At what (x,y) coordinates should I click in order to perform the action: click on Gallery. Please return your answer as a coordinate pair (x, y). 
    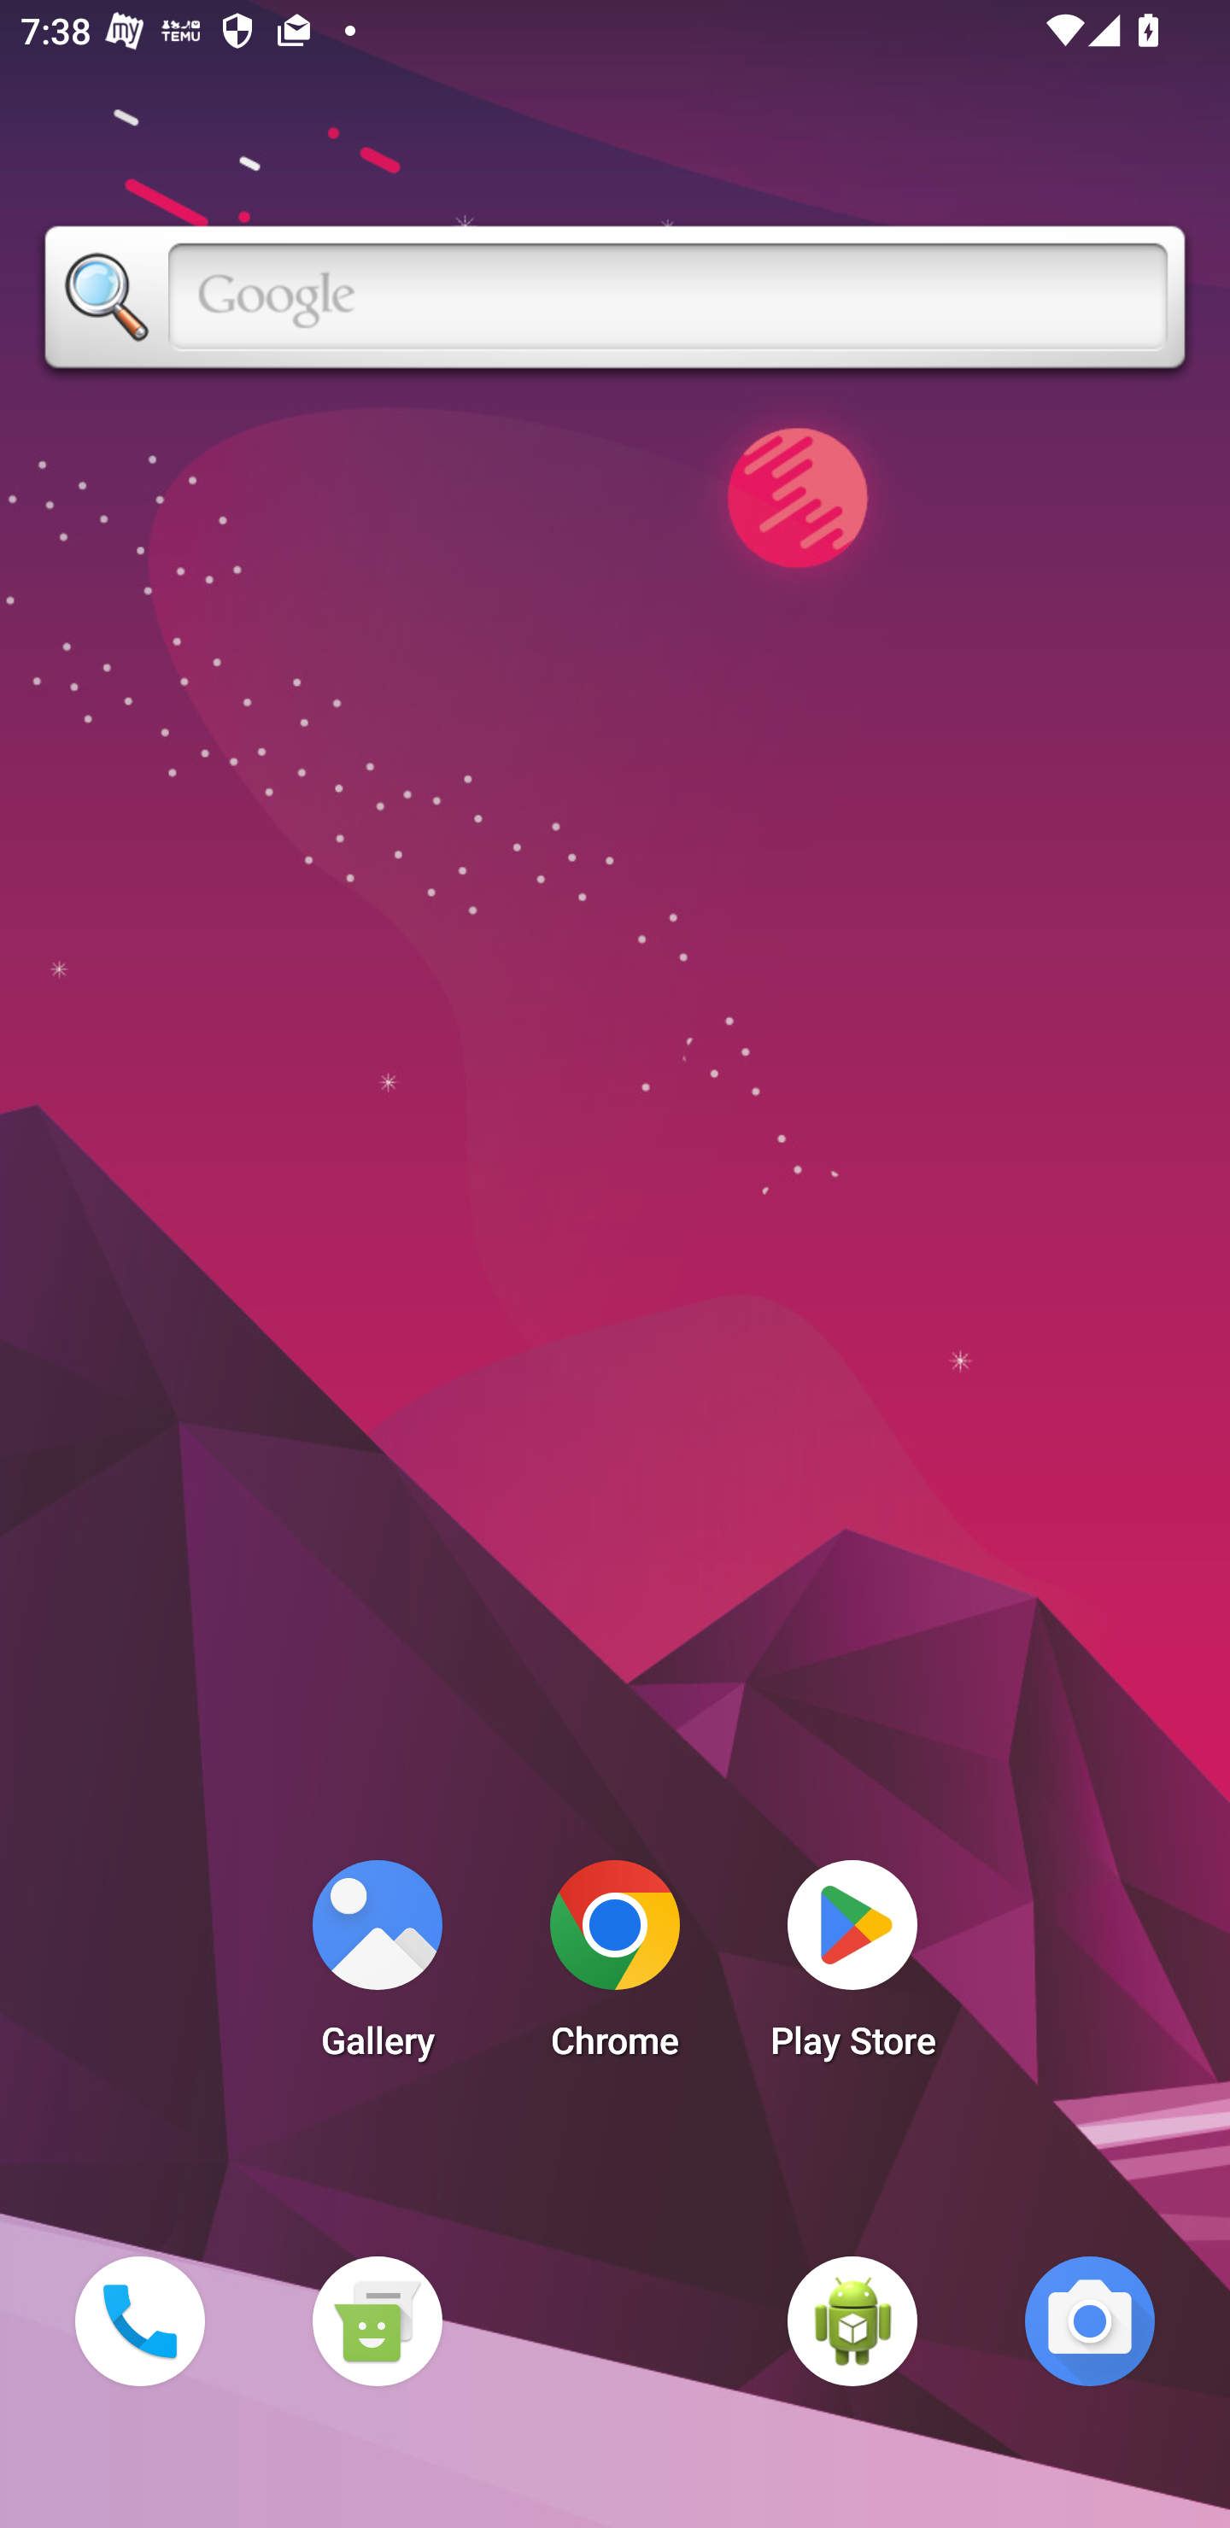
    Looking at the image, I should click on (377, 1968).